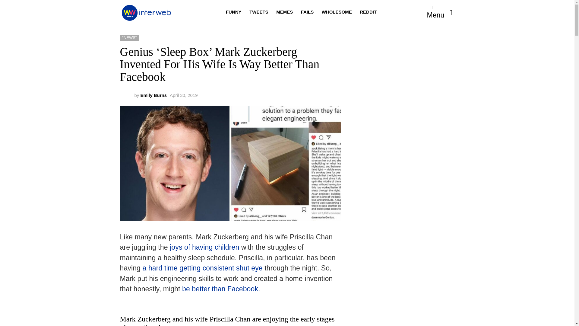  What do you see at coordinates (337, 12) in the screenshot?
I see `WHOLESOME` at bounding box center [337, 12].